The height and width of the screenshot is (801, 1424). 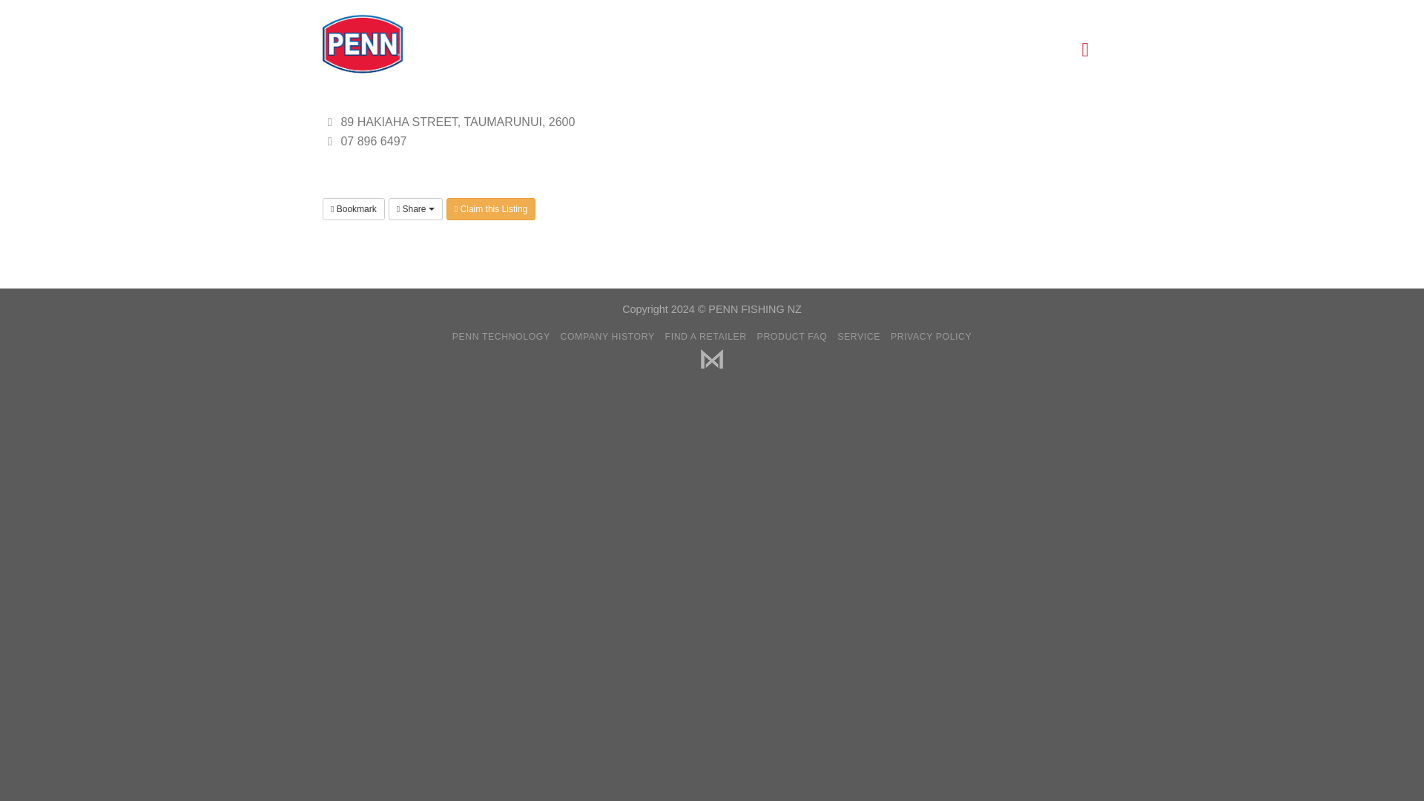 What do you see at coordinates (501, 337) in the screenshot?
I see `PENN TECHNOLOGY` at bounding box center [501, 337].